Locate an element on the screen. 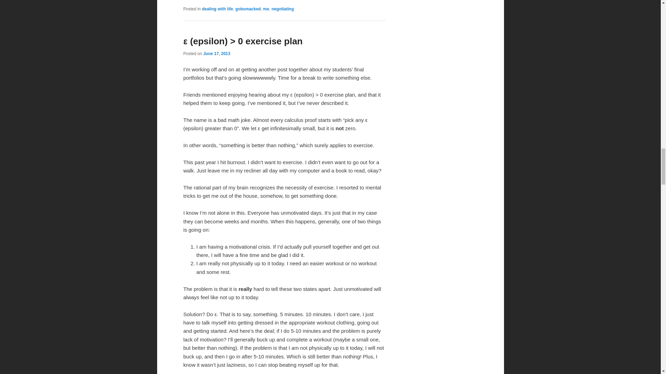  negotiating is located at coordinates (283, 9).